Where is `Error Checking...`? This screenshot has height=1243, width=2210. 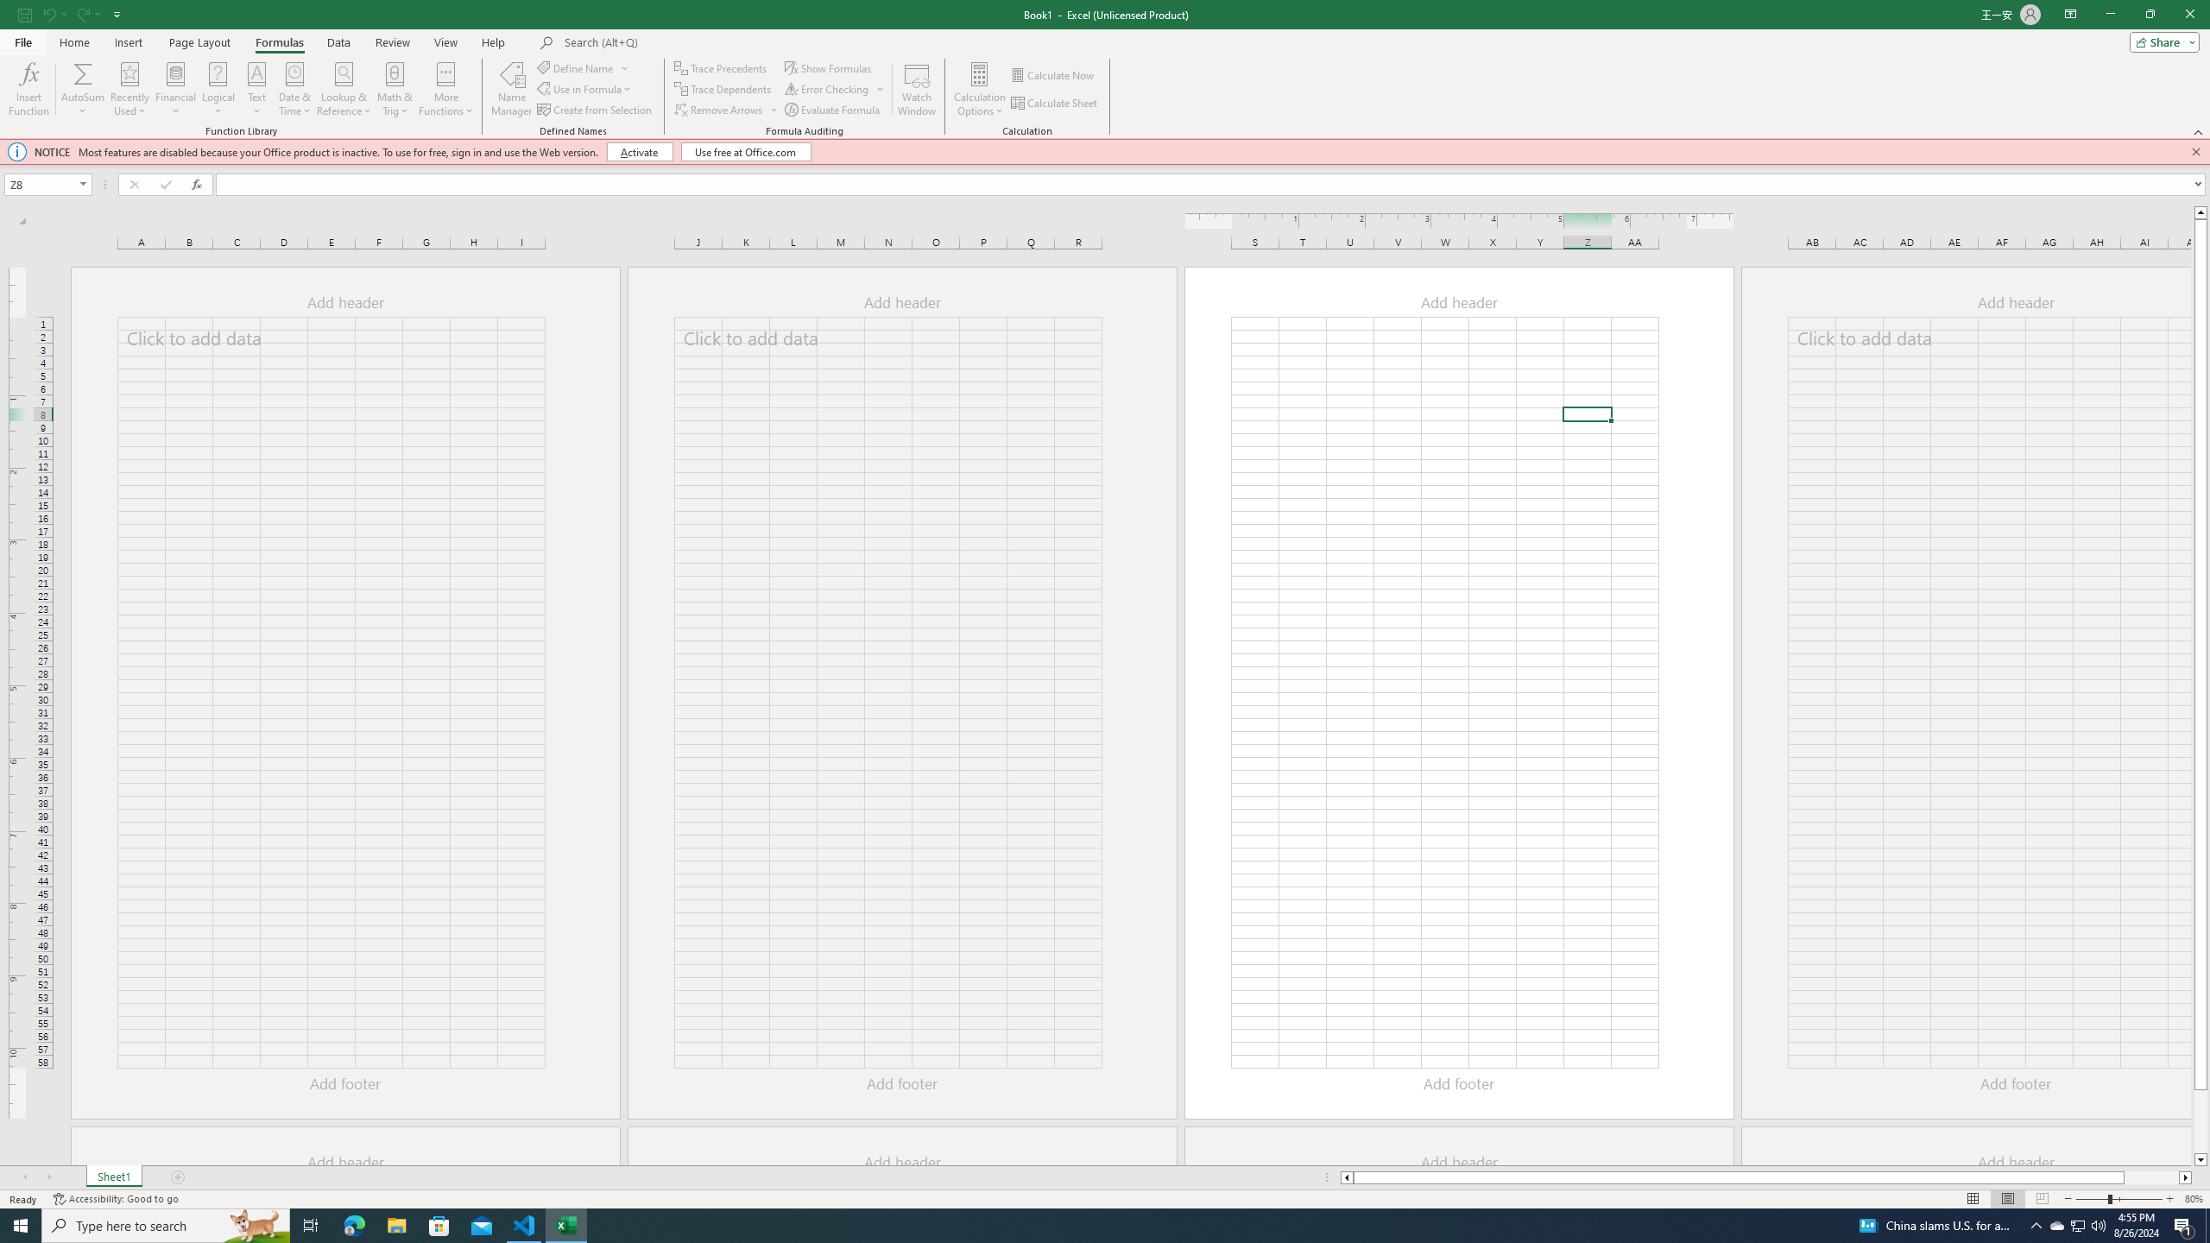
Error Checking... is located at coordinates (829, 90).